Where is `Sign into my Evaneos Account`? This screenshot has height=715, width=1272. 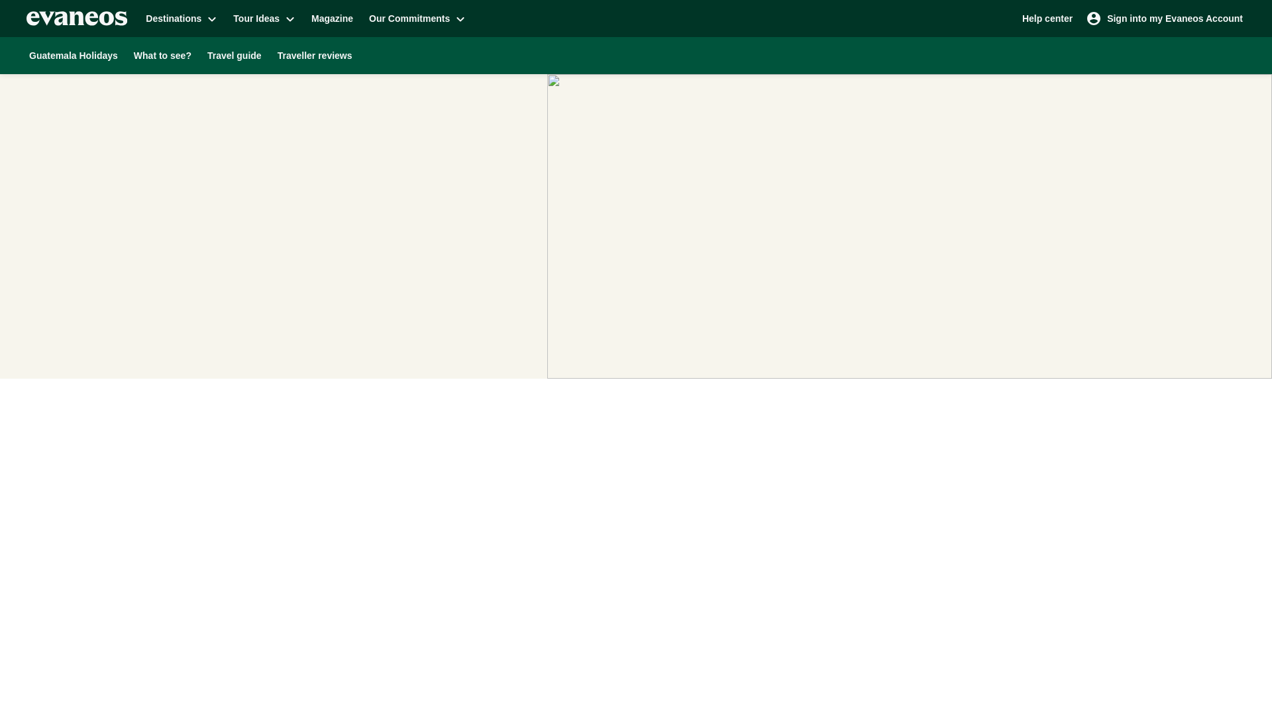 Sign into my Evaneos Account is located at coordinates (1165, 18).